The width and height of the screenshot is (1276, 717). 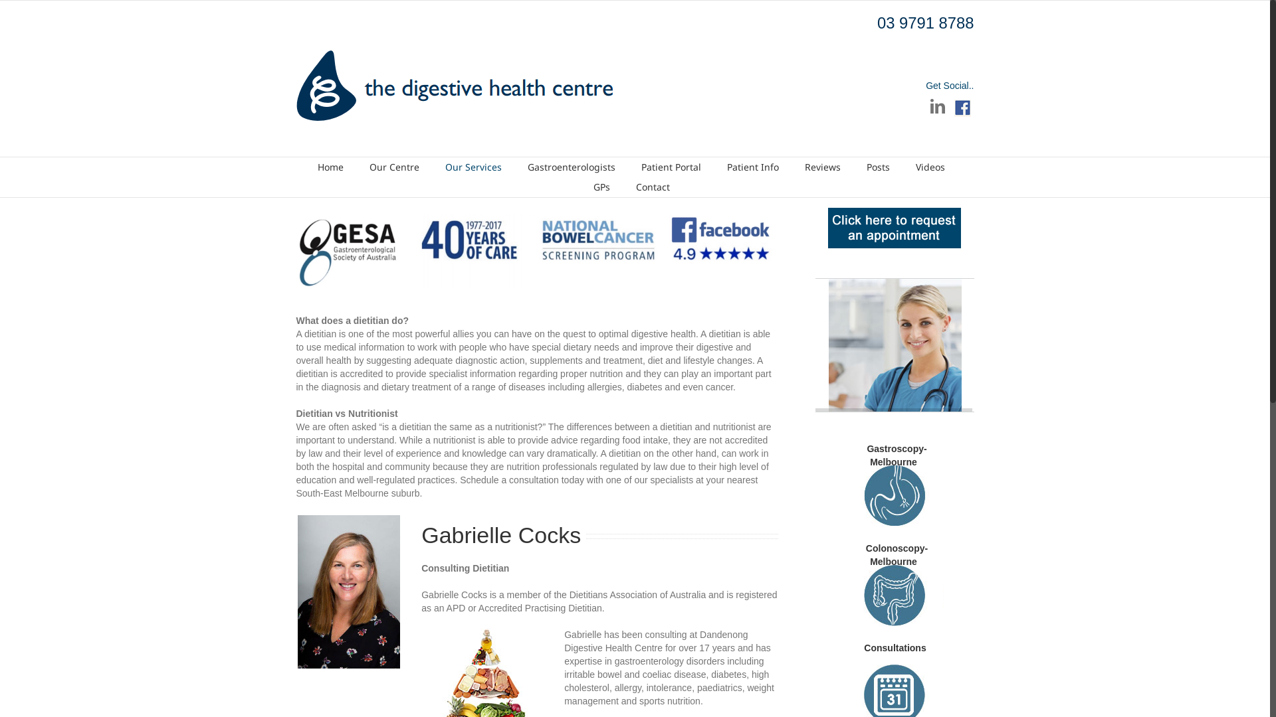 I want to click on Patient Info, so click(x=753, y=167).